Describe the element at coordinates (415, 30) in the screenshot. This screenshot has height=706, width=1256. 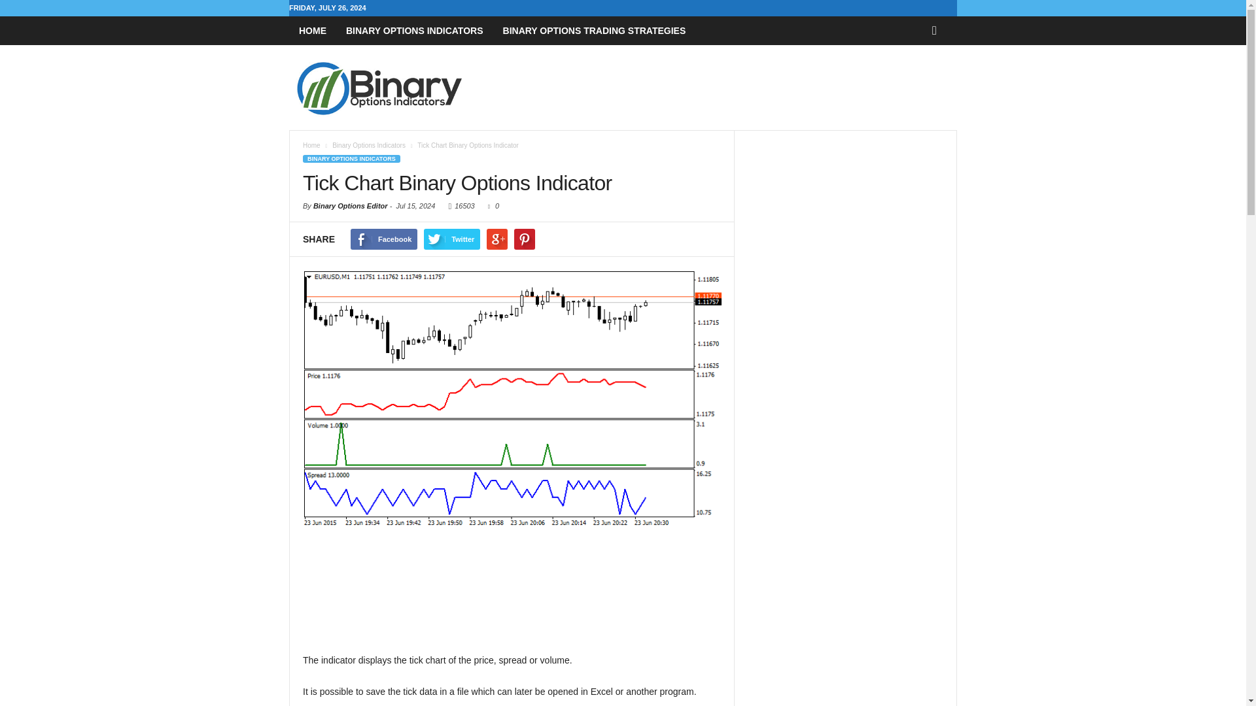
I see `BINARY OPTIONS INDICATORS` at that location.